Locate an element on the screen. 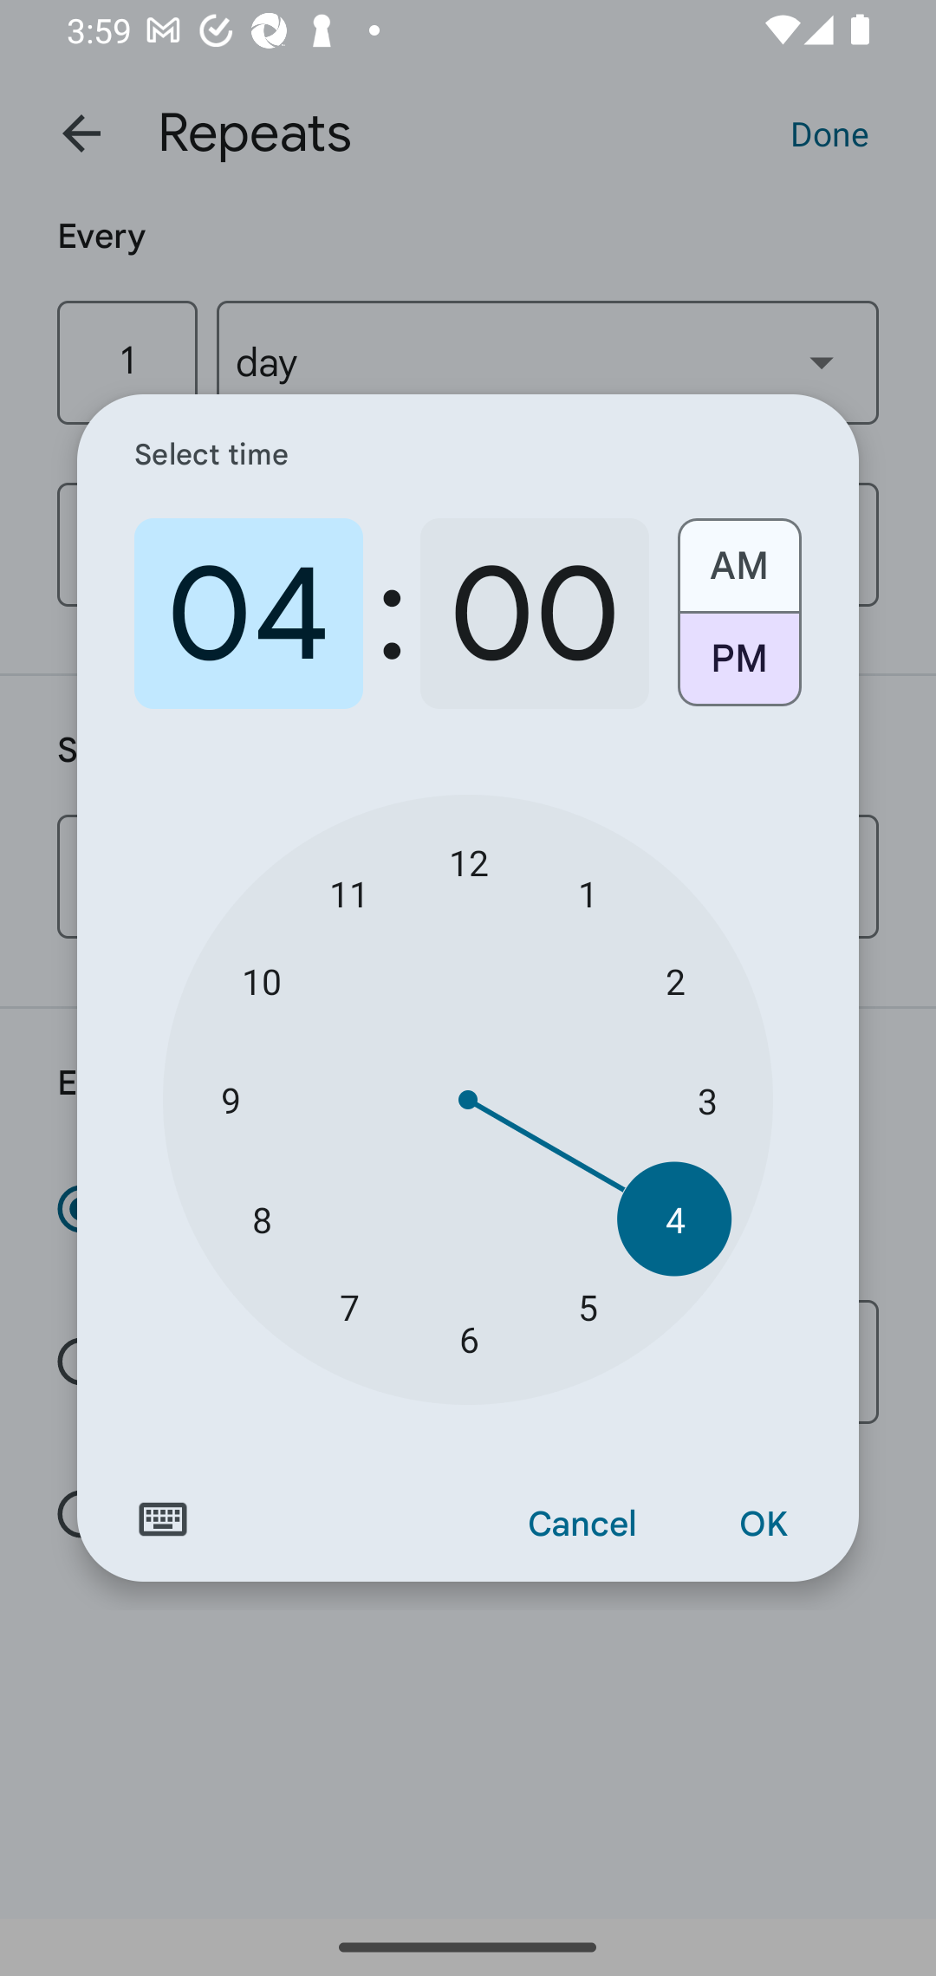 This screenshot has width=936, height=1976. 5 5 o'clock is located at coordinates (588, 1305).